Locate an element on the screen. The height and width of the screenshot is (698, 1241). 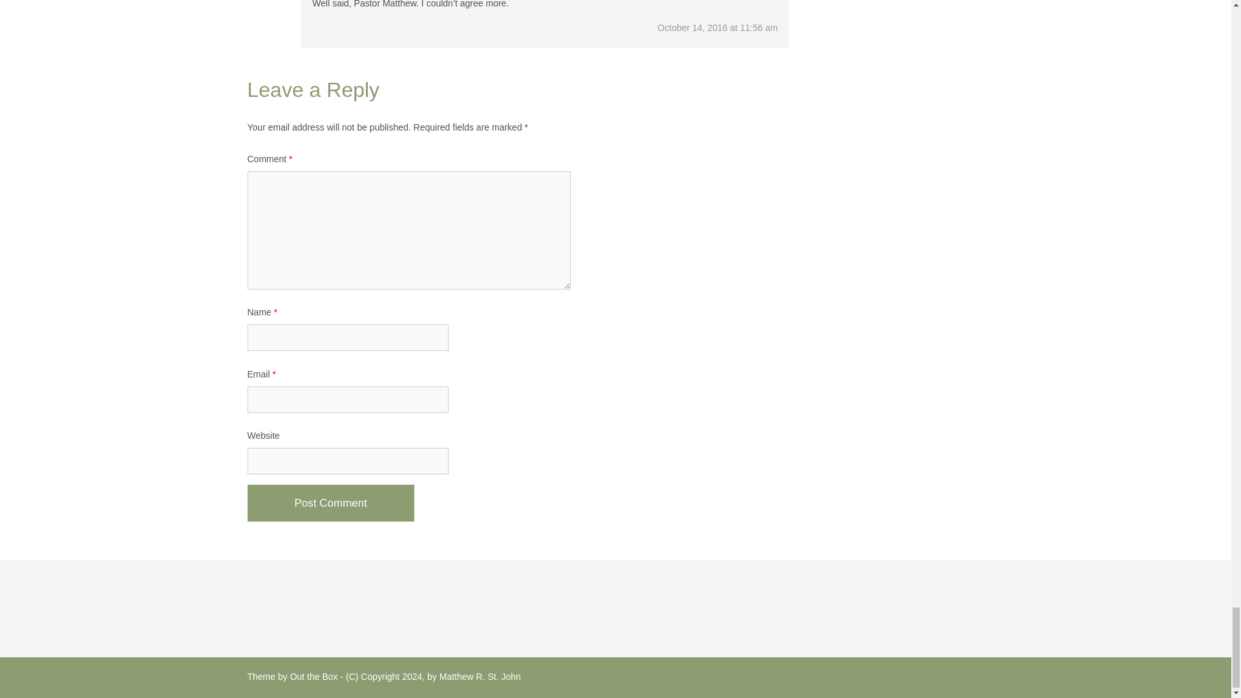
Post Comment is located at coordinates (330, 503).